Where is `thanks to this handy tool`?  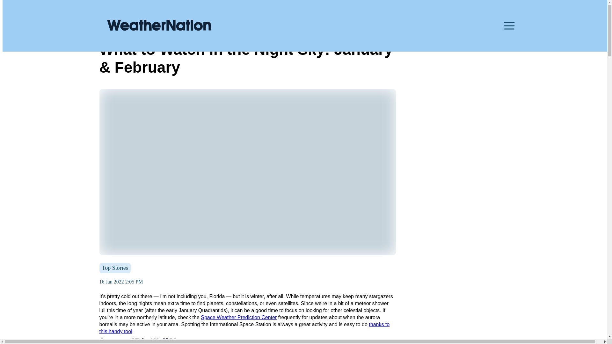
thanks to this handy tool is located at coordinates (244, 327).